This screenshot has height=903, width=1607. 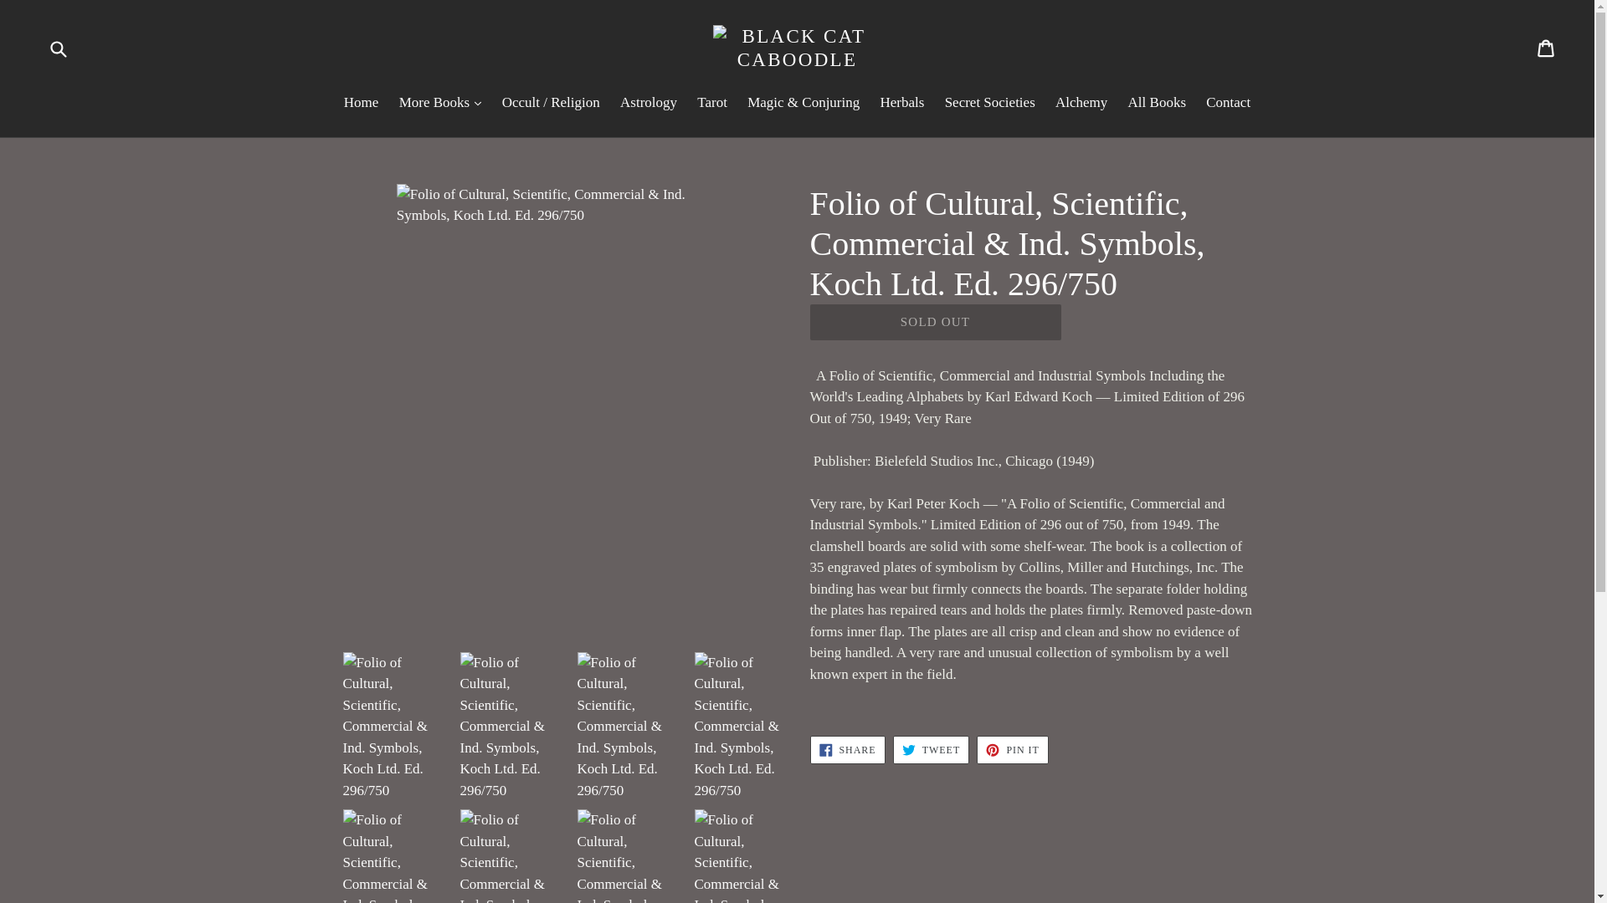 I want to click on Home, so click(x=362, y=104).